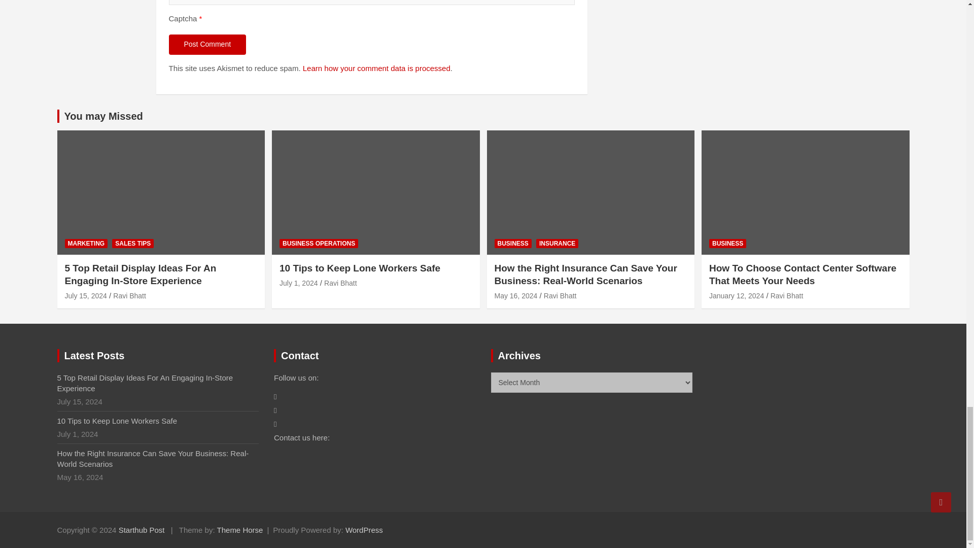 The image size is (974, 548). Describe the element at coordinates (240, 530) in the screenshot. I see `Theme Horse` at that location.